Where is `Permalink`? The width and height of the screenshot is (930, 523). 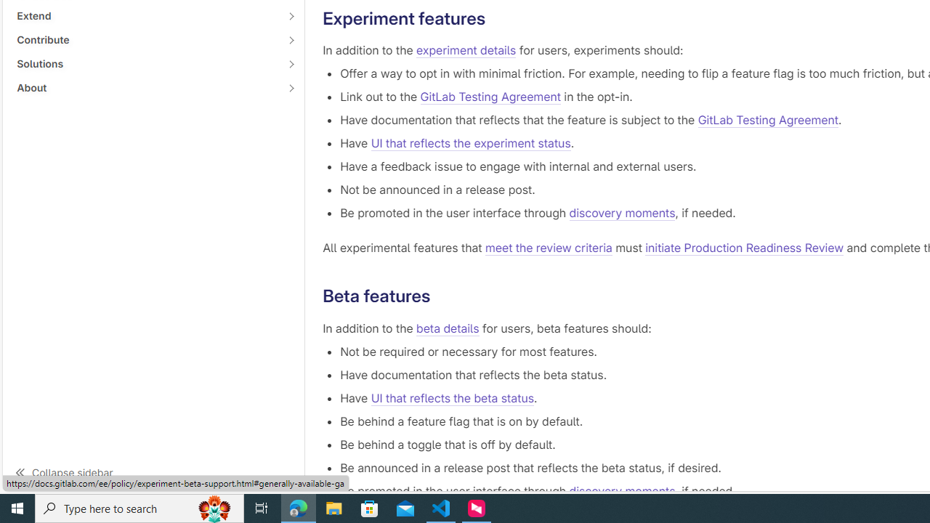 Permalink is located at coordinates (442, 296).